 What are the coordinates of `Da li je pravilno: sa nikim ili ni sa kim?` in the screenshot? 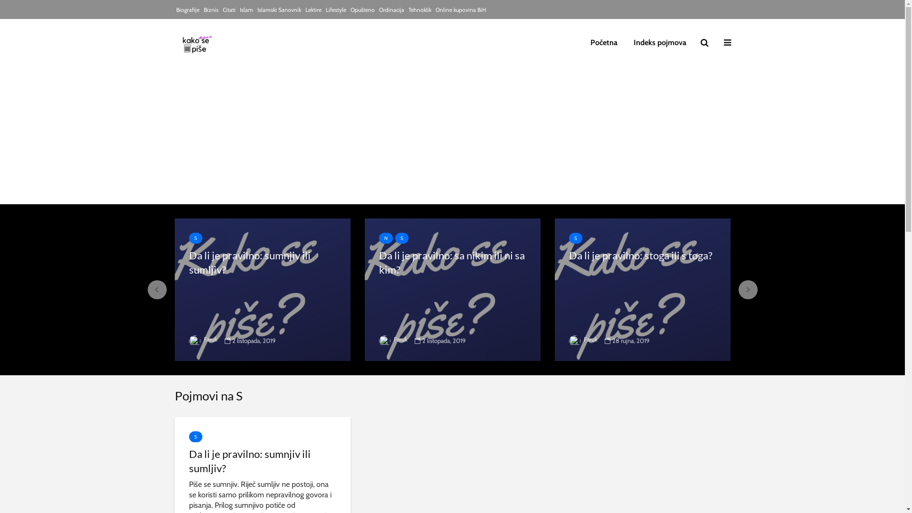 It's located at (453, 263).